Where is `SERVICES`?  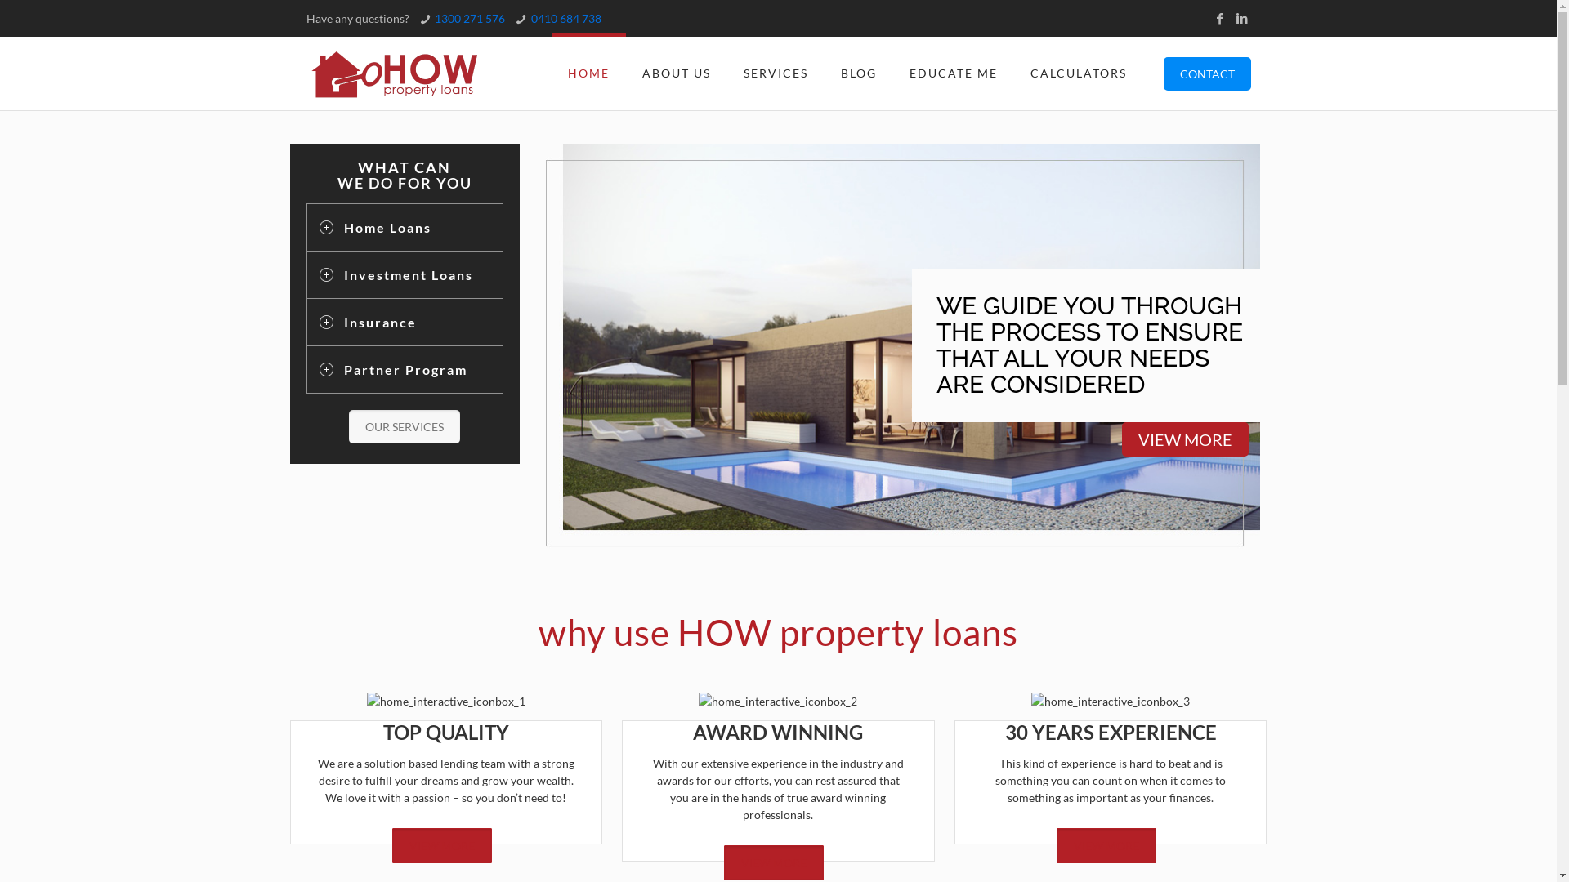 SERVICES is located at coordinates (776, 73).